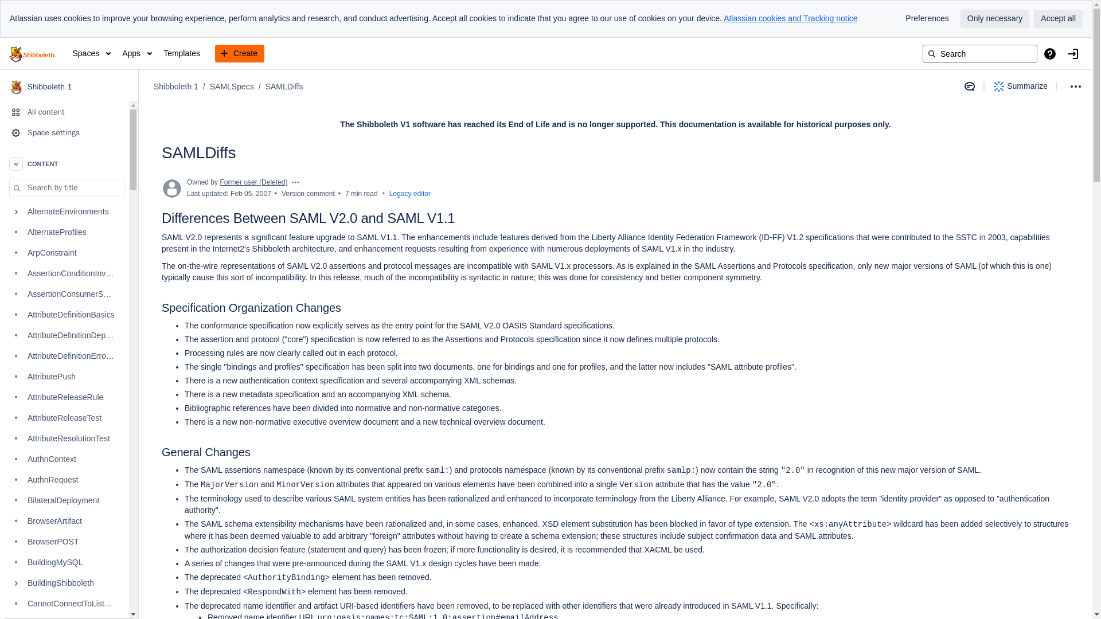 Image resolution: width=1101 pixels, height=619 pixels. What do you see at coordinates (994, 18) in the screenshot?
I see `Only necessary` at bounding box center [994, 18].